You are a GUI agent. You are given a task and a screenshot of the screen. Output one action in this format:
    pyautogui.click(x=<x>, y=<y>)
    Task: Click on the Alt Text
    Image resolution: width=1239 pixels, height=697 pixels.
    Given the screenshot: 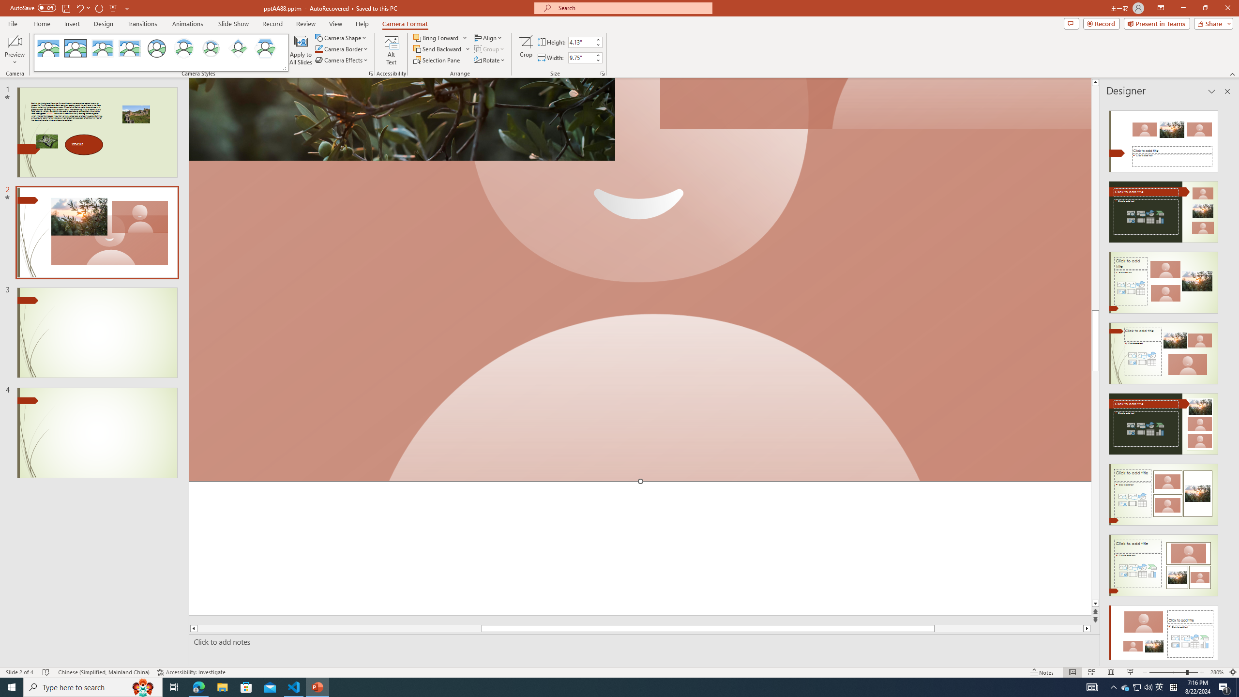 What is the action you would take?
    pyautogui.click(x=391, y=50)
    